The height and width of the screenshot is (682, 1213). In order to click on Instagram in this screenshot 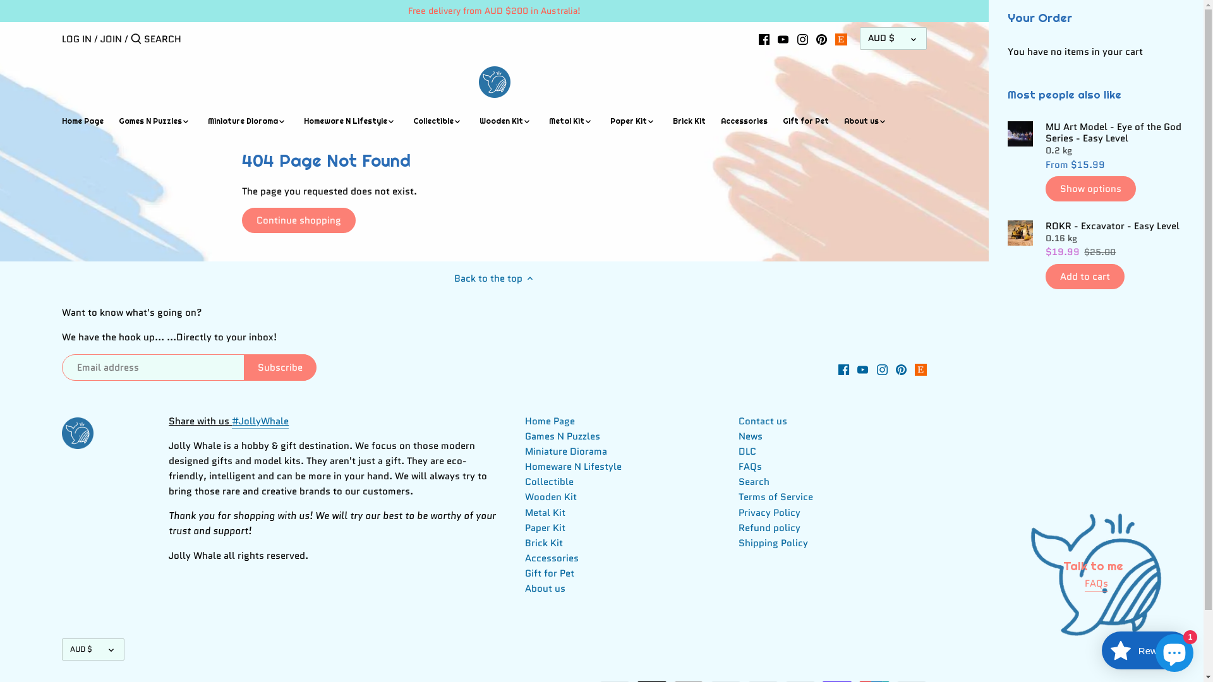, I will do `click(882, 369)`.